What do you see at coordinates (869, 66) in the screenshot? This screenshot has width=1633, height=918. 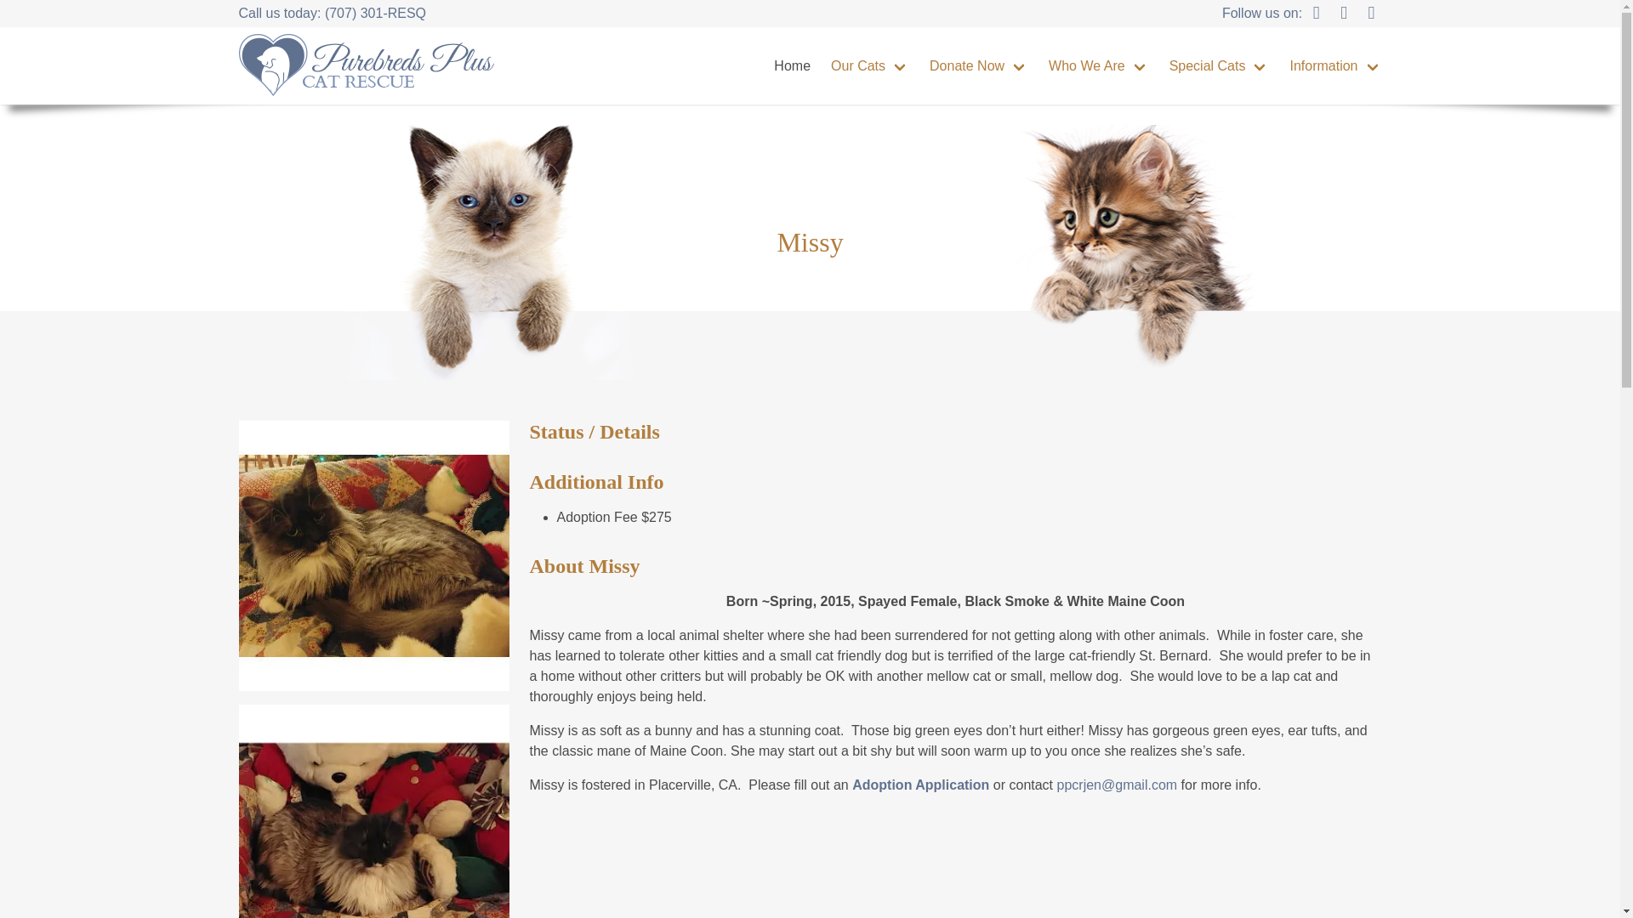 I see `Our Cats` at bounding box center [869, 66].